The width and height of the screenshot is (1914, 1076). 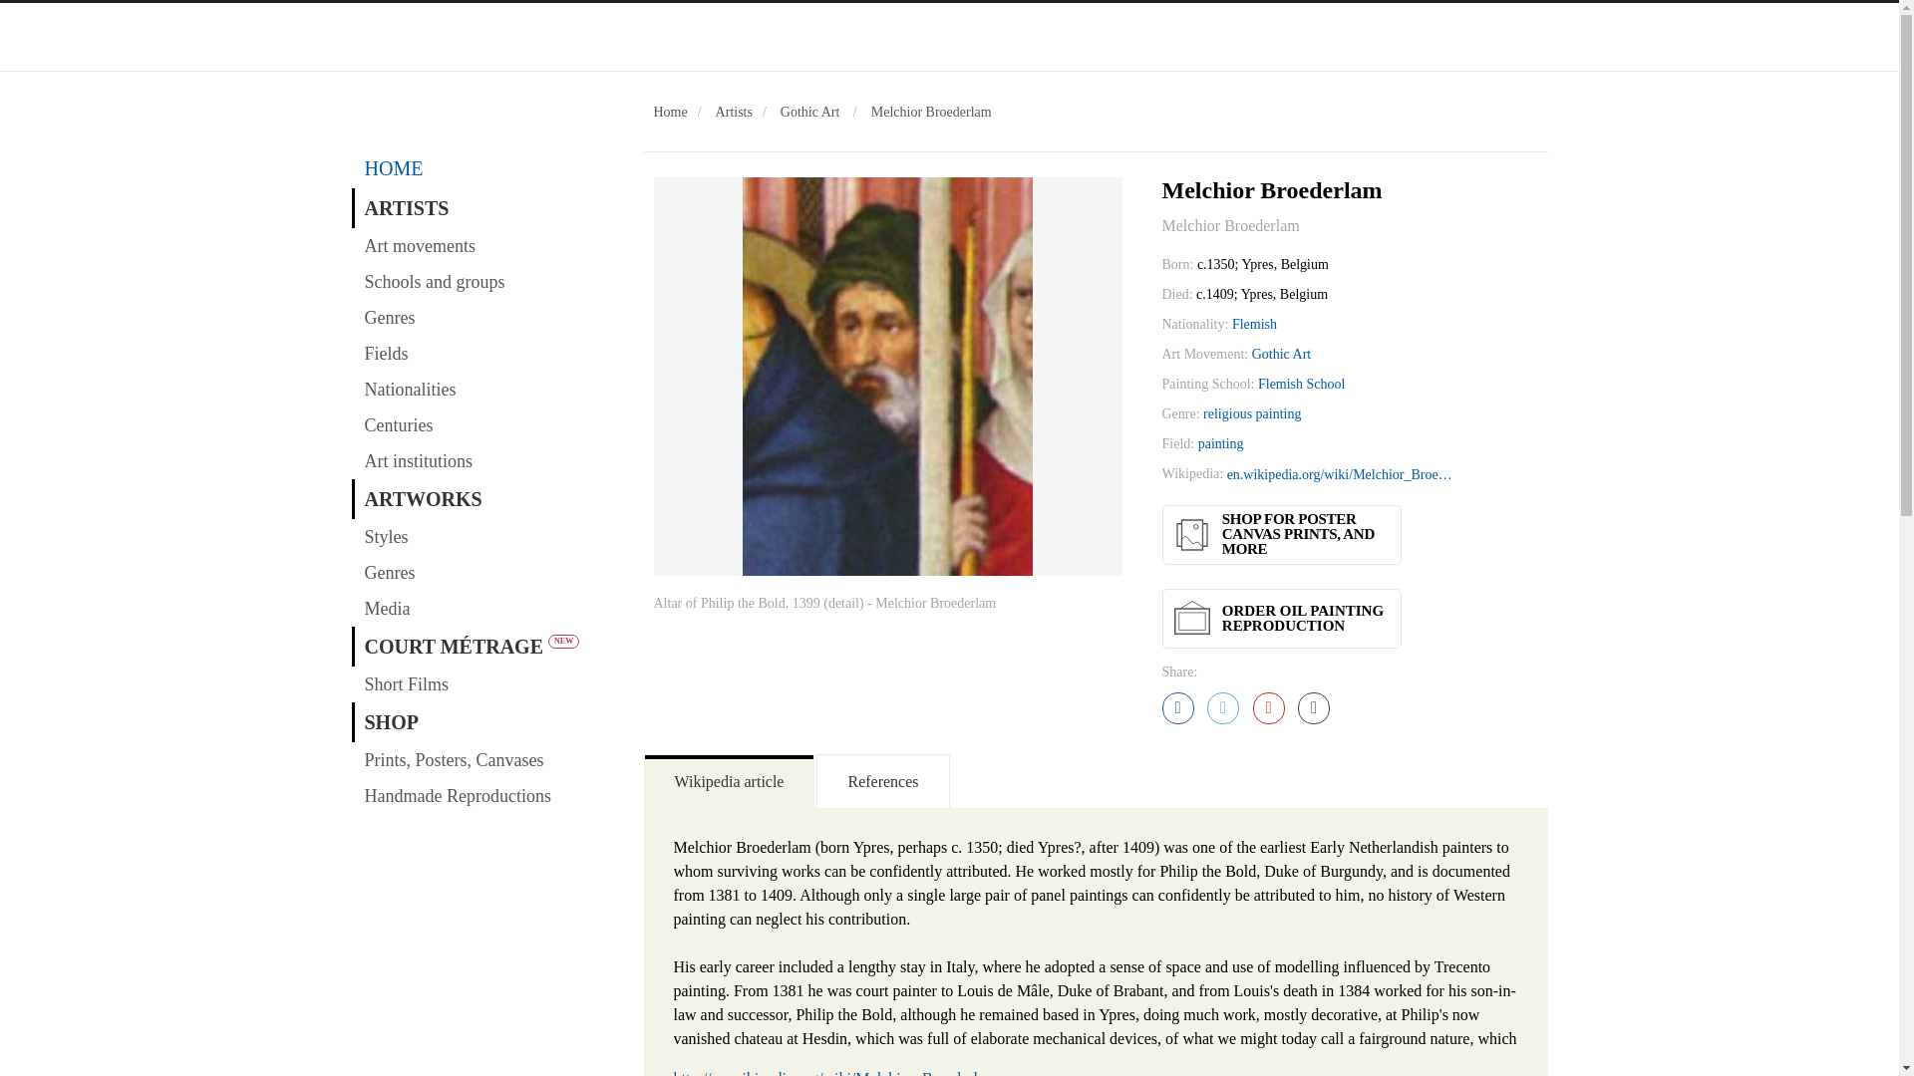 I want to click on Media, so click(x=486, y=608).